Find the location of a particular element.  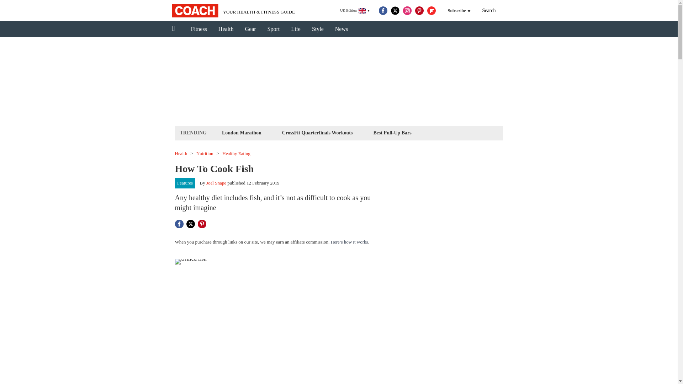

London Marathon is located at coordinates (241, 132).